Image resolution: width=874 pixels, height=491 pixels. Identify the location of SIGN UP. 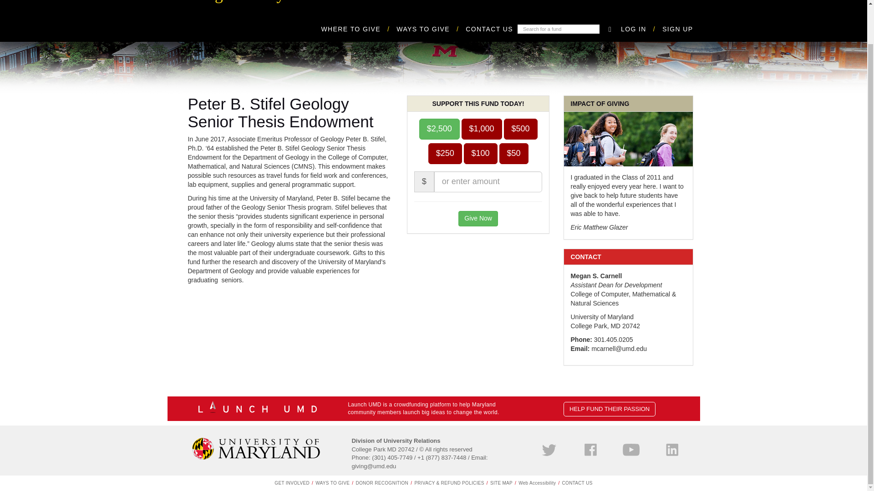
(677, 29).